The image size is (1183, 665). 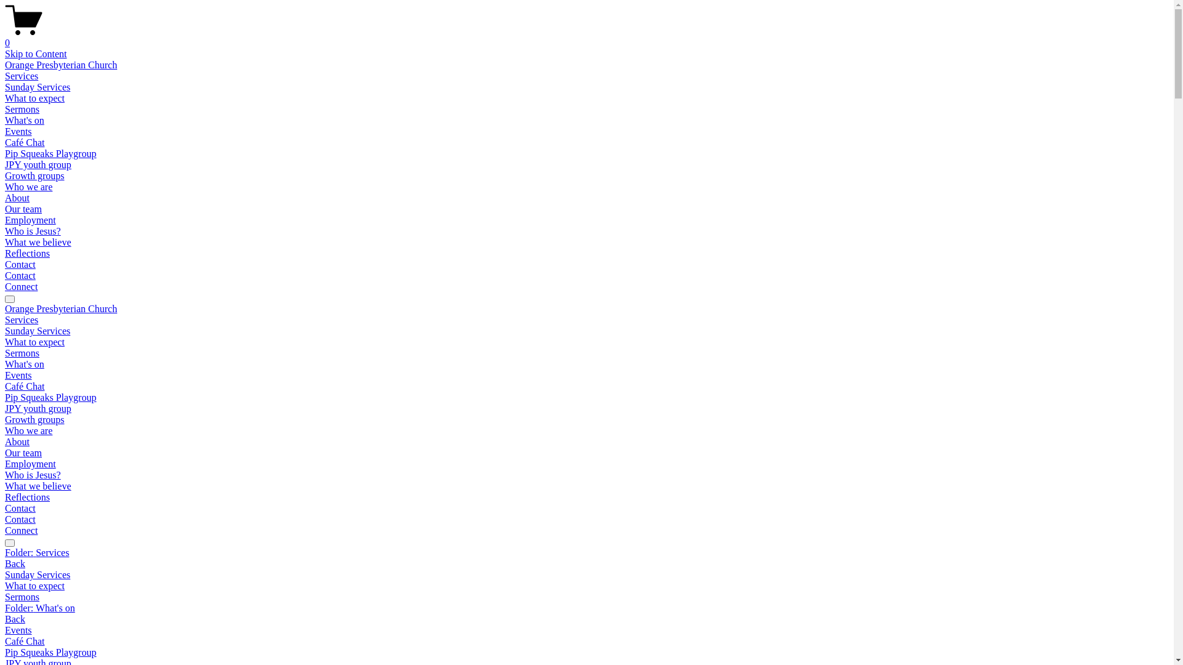 I want to click on JPY youth group, so click(x=38, y=409).